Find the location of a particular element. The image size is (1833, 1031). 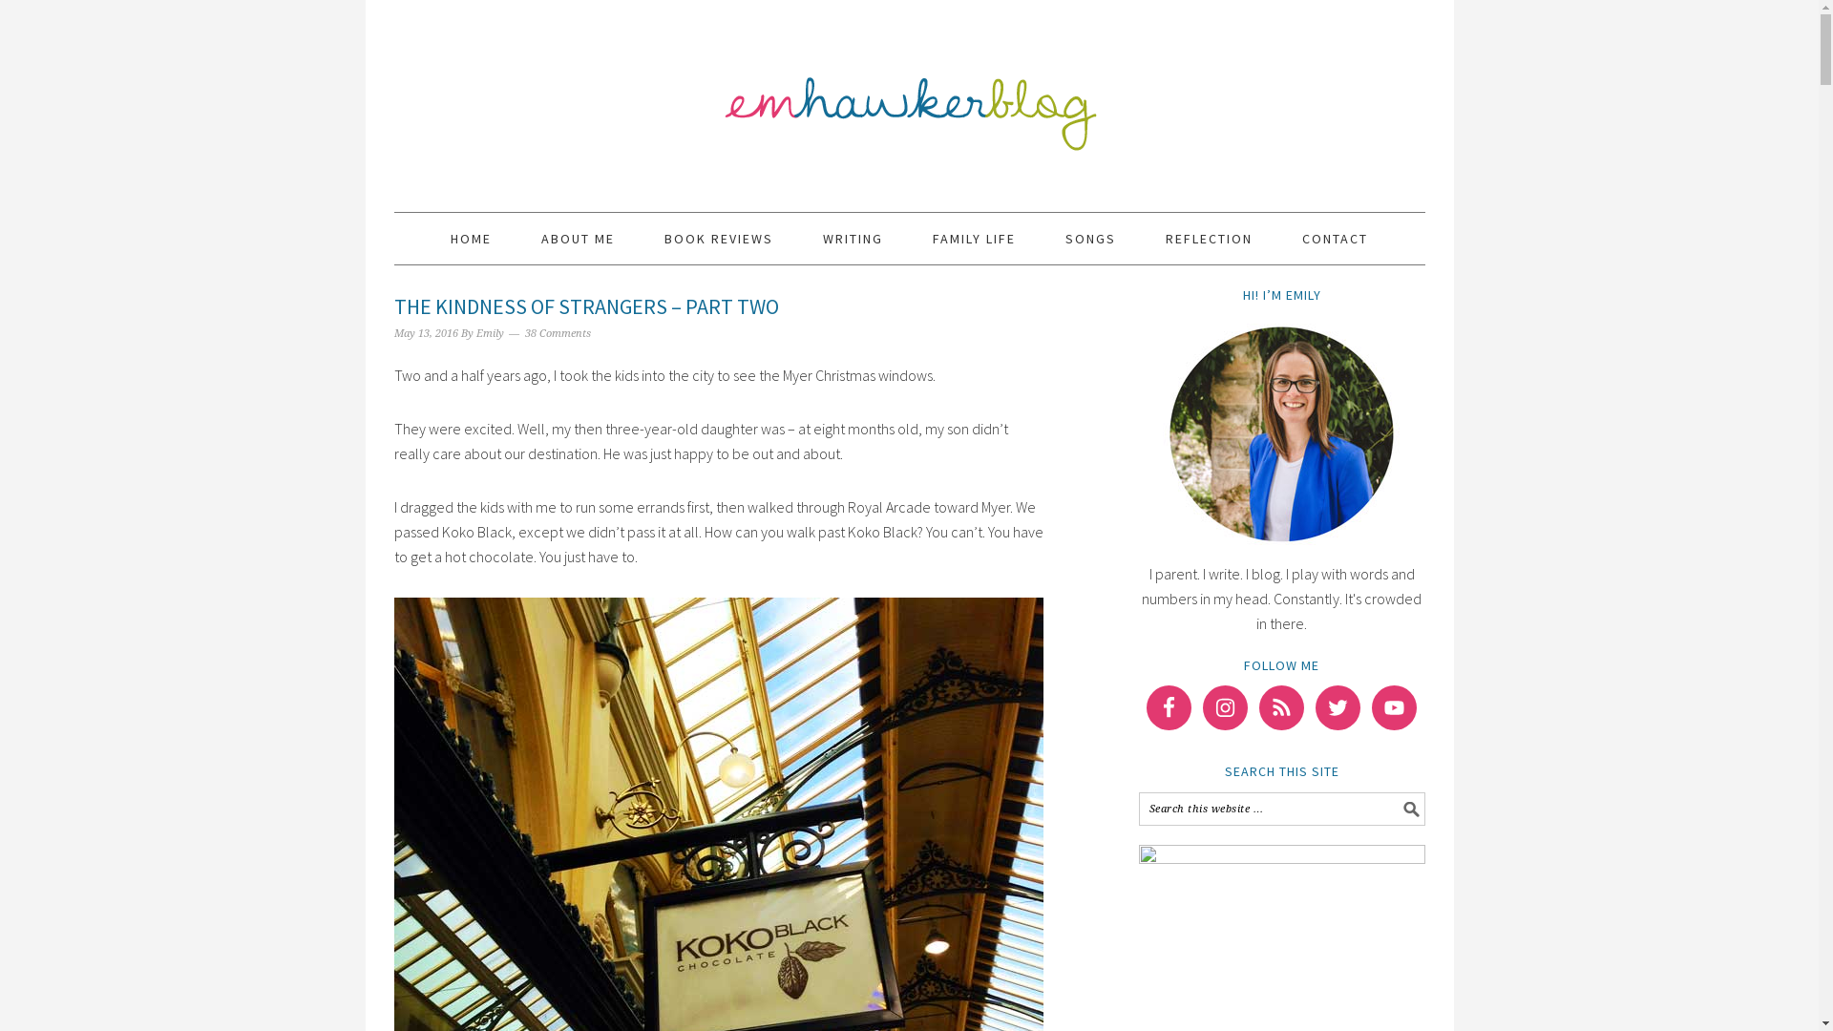

BOOK REVIEWS is located at coordinates (719, 239).